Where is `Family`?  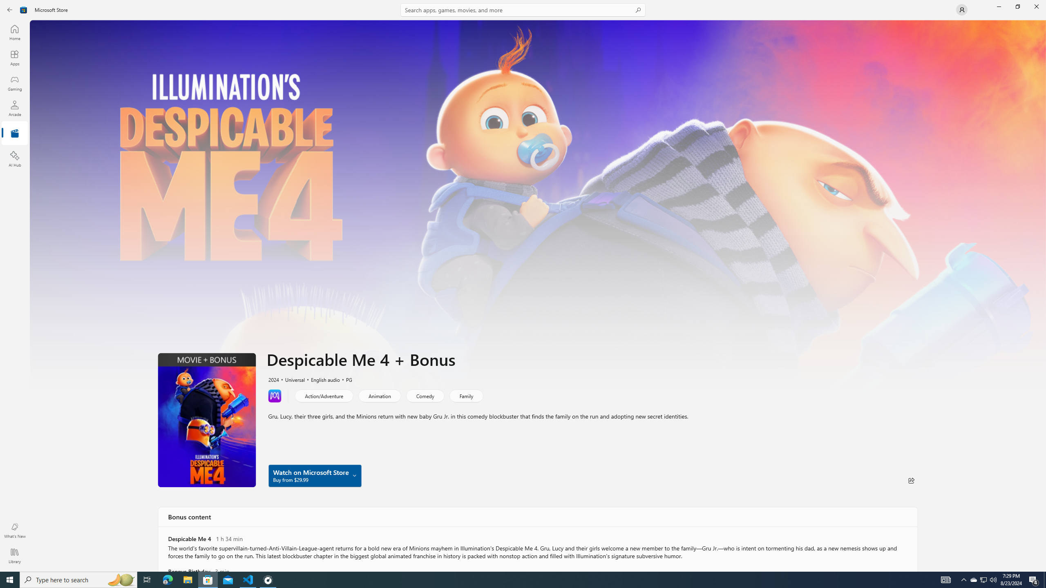 Family is located at coordinates (466, 395).